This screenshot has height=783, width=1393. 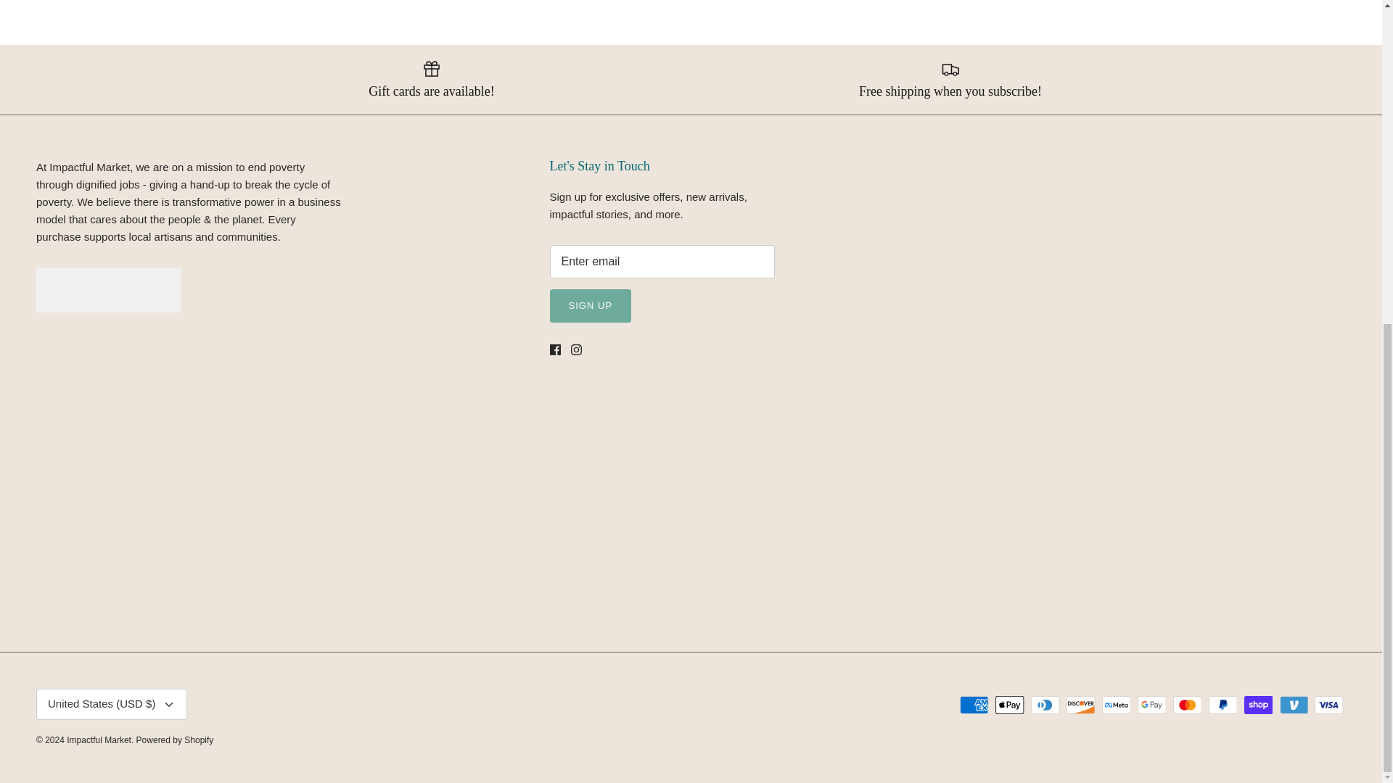 What do you see at coordinates (576, 349) in the screenshot?
I see `Instagram` at bounding box center [576, 349].